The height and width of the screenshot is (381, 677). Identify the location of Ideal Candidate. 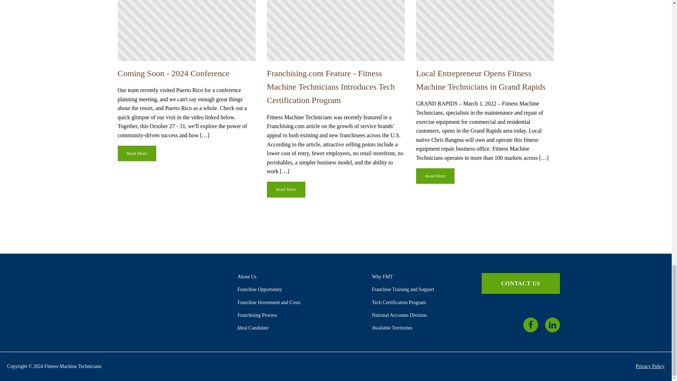
(252, 328).